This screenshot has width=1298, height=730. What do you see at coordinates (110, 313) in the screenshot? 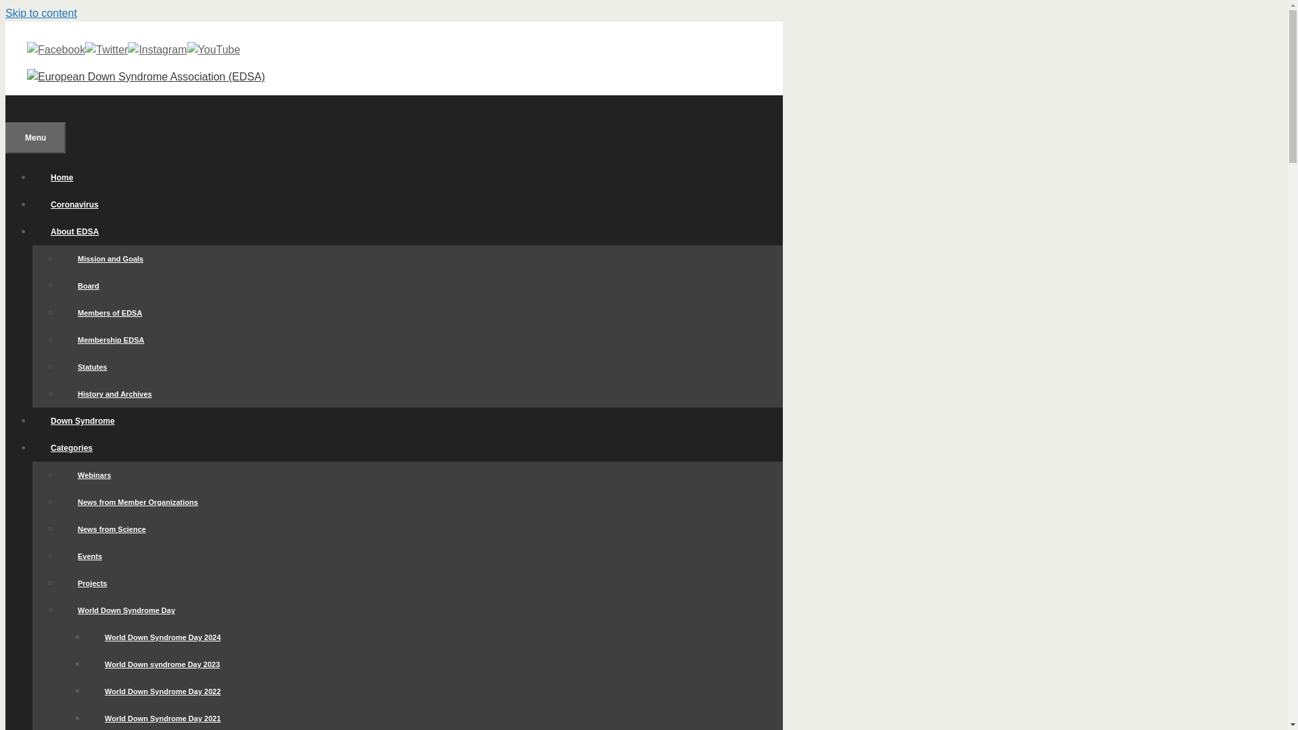
I see `Members of EDSA` at bounding box center [110, 313].